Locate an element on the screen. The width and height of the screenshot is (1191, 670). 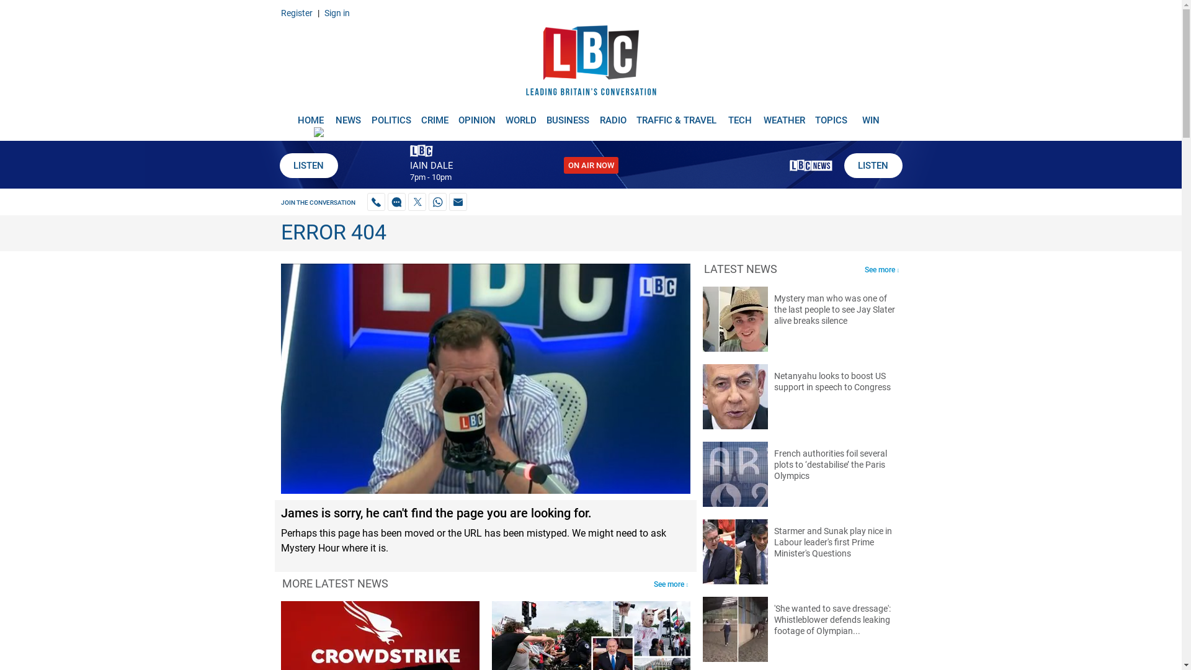
LBC is located at coordinates (591, 63).